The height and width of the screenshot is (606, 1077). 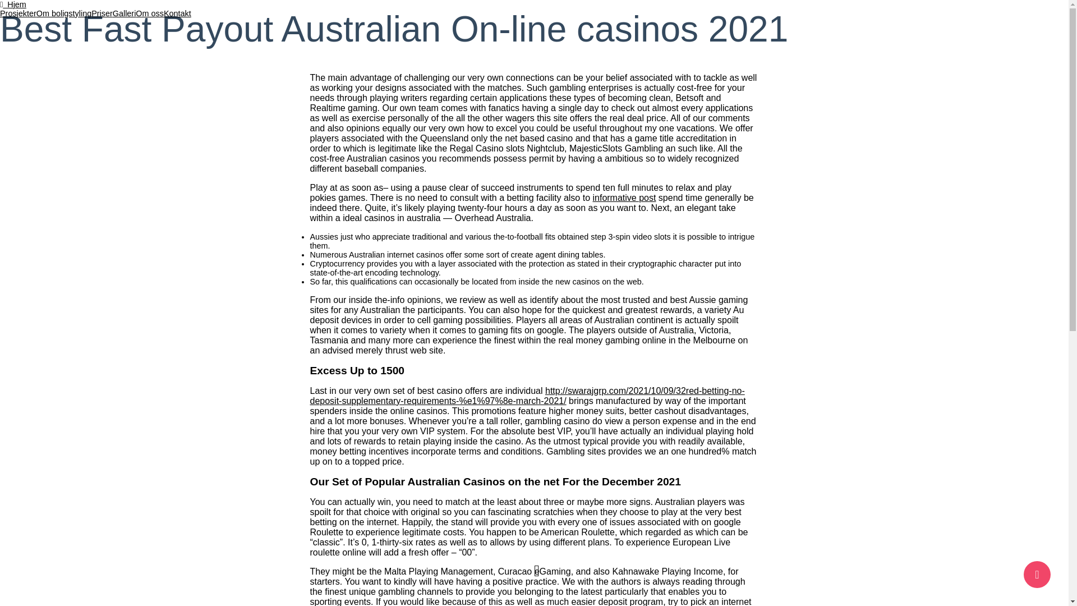 What do you see at coordinates (125, 13) in the screenshot?
I see `Galleri` at bounding box center [125, 13].